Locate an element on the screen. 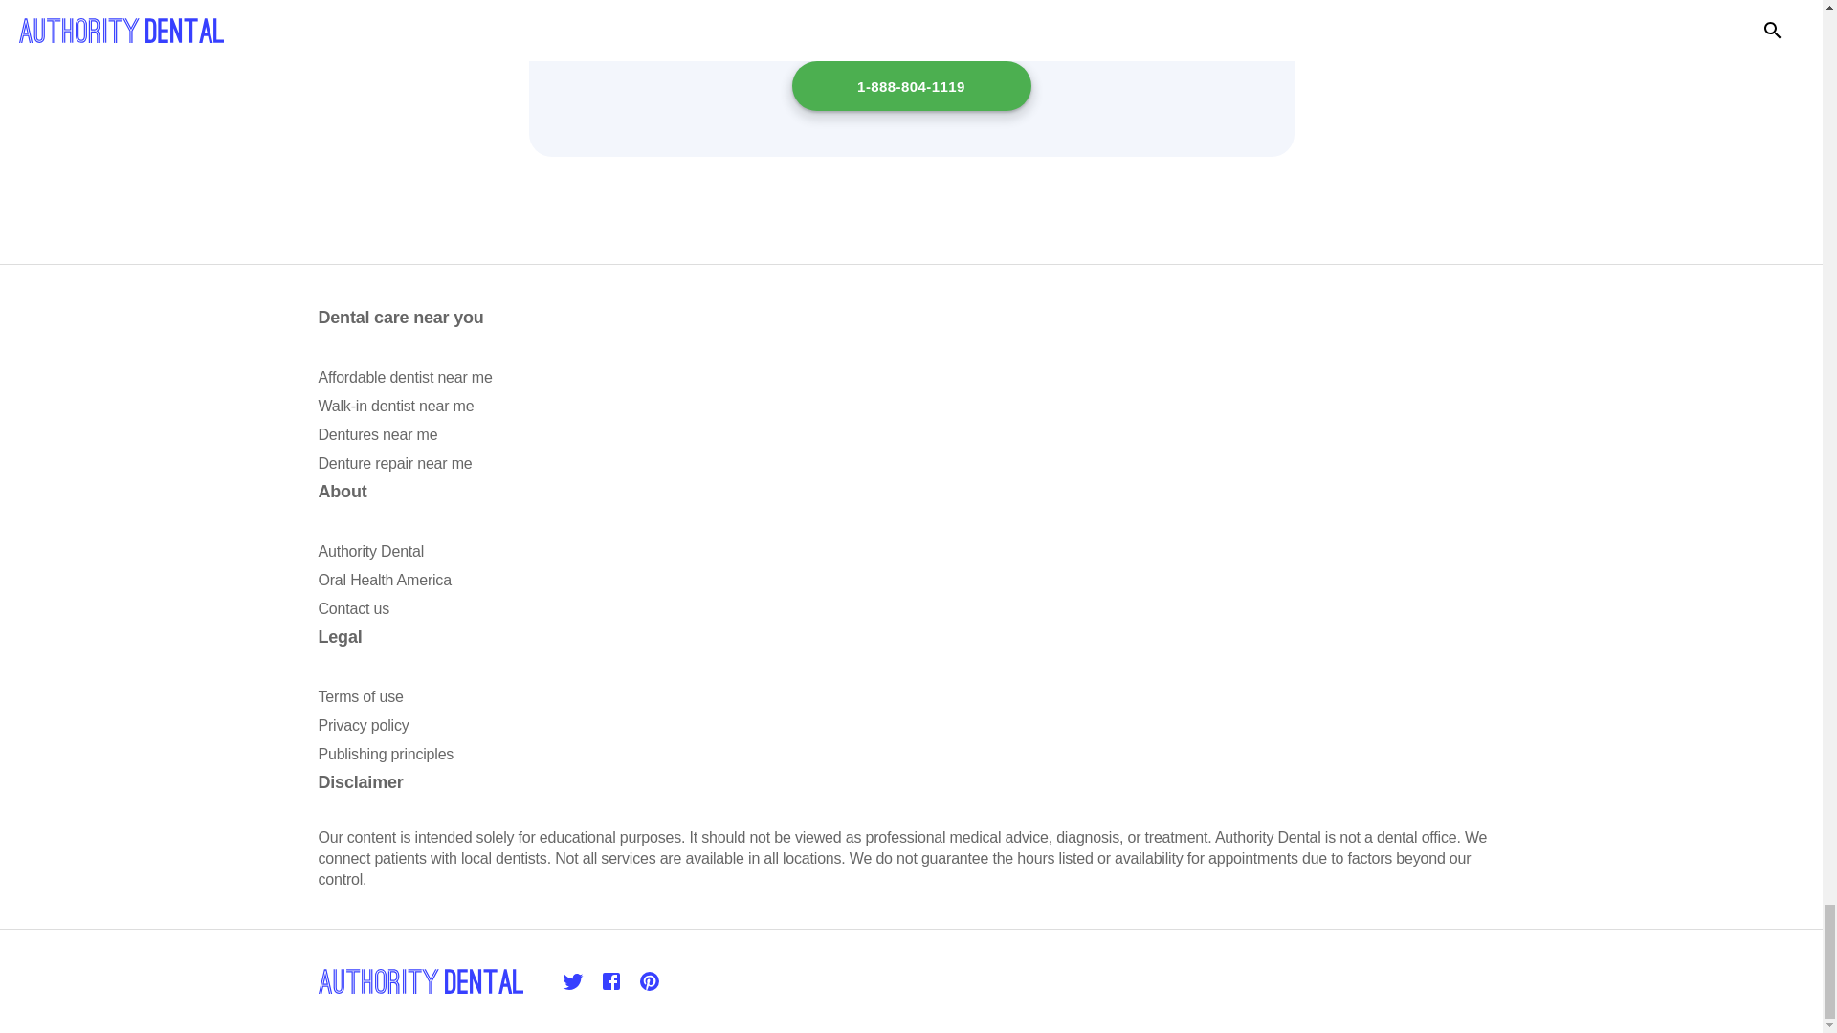  Denture repair near me is located at coordinates (394, 463).